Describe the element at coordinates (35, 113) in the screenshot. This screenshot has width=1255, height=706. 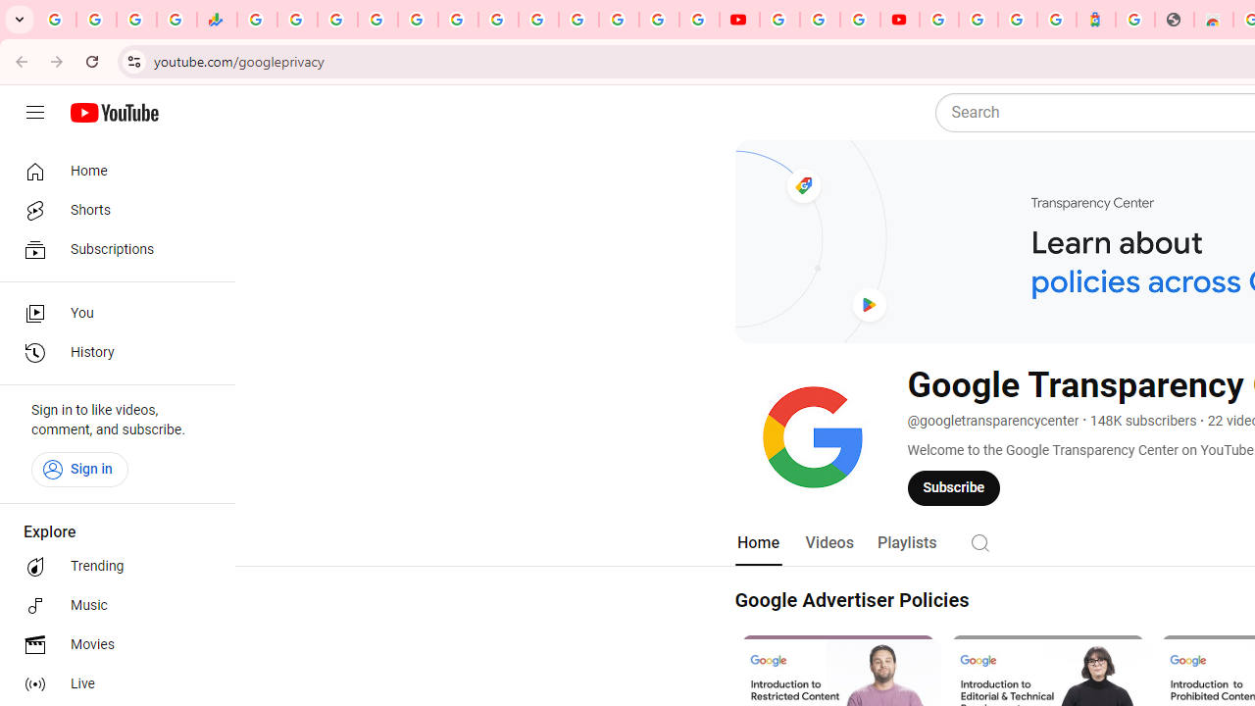
I see `Guide` at that location.